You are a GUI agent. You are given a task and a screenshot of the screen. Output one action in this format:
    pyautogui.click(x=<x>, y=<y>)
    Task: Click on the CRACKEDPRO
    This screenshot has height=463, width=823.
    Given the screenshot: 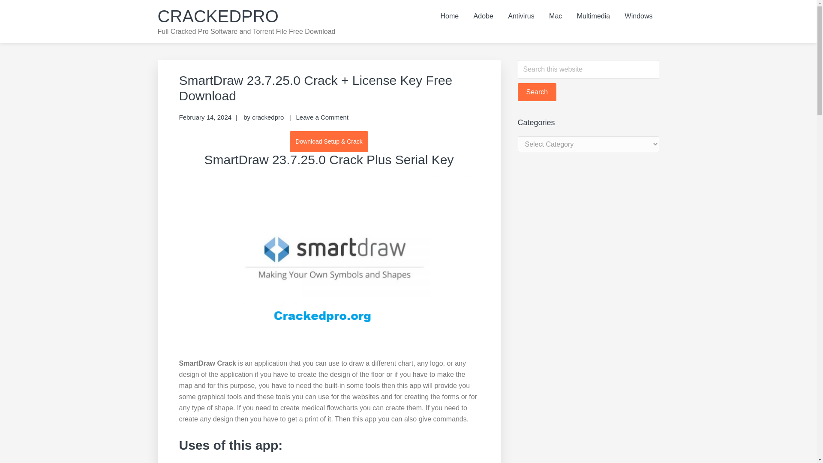 What is the action you would take?
    pyautogui.click(x=218, y=16)
    